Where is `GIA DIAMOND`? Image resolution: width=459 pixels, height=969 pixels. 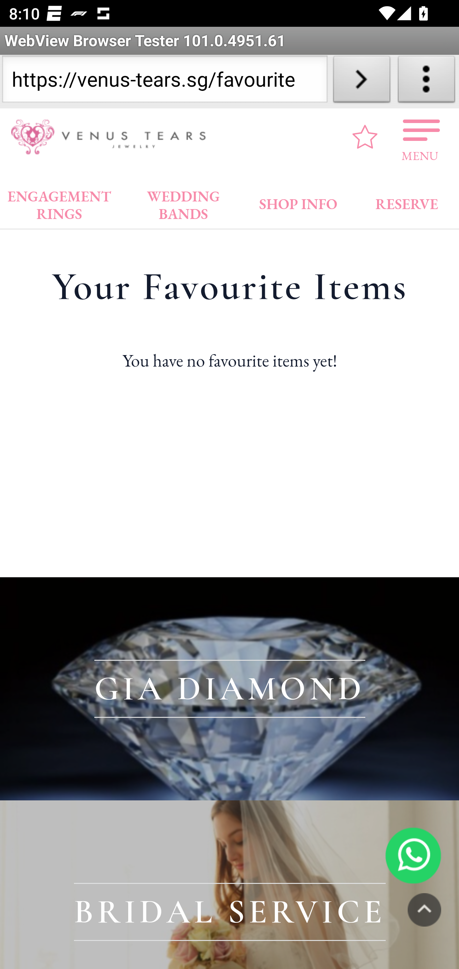
GIA DIAMOND is located at coordinates (229, 689).